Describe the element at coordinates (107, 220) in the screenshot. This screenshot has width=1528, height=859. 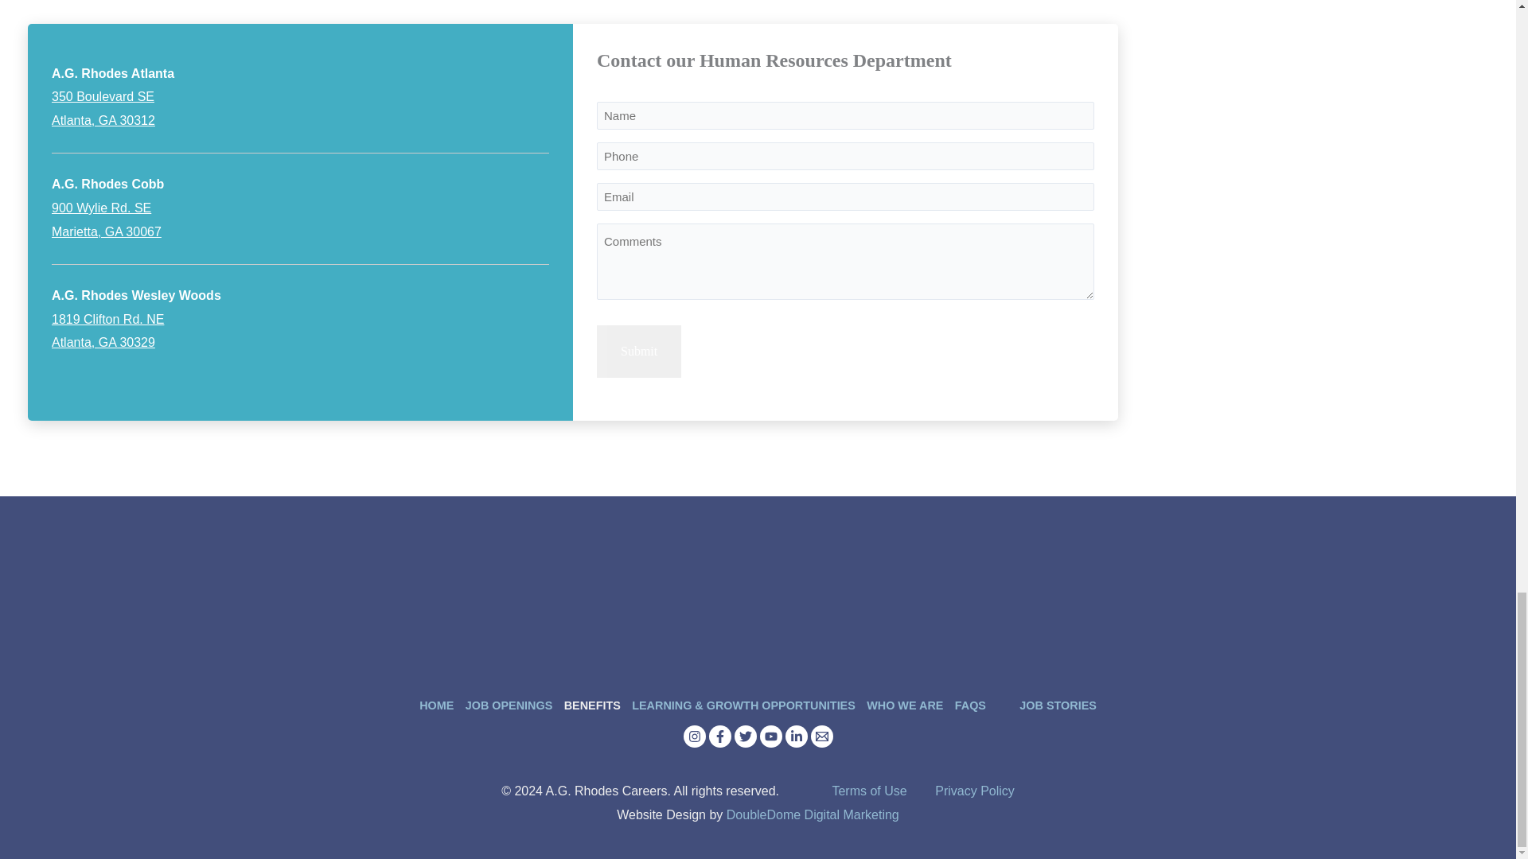
I see `Submit` at that location.